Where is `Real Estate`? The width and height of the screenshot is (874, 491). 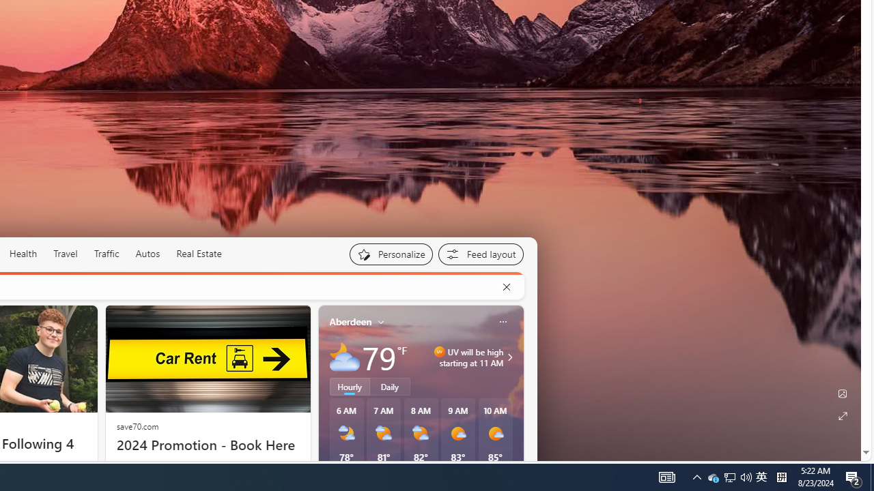
Real Estate is located at coordinates (198, 254).